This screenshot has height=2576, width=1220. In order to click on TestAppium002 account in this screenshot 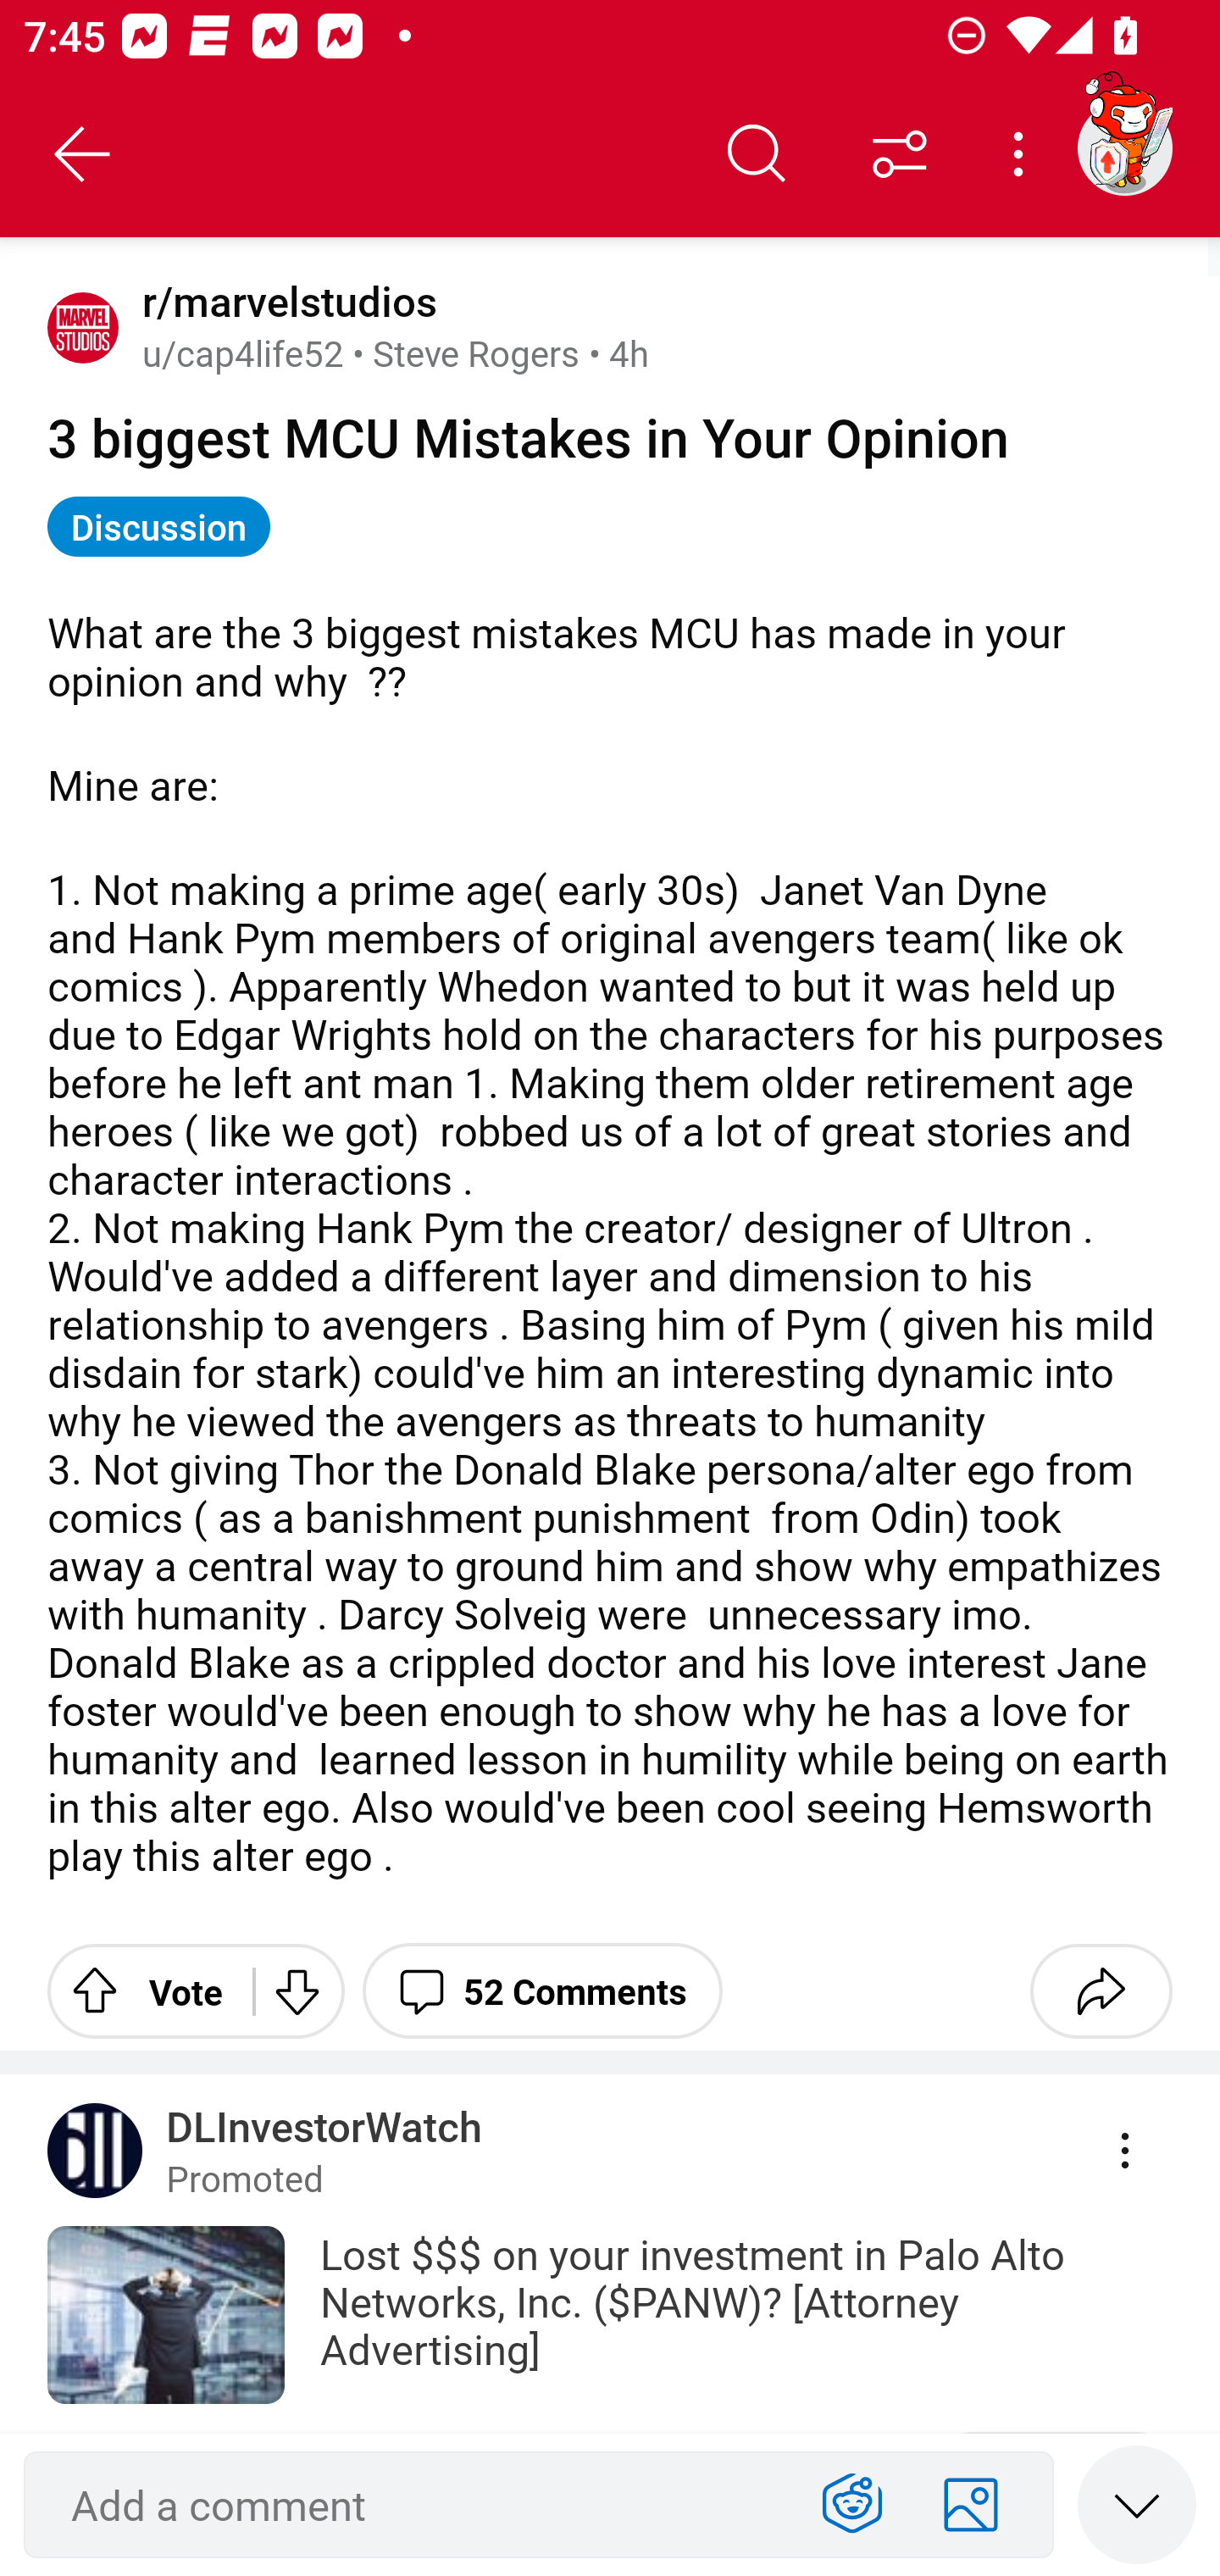, I will do `click(1124, 147)`.